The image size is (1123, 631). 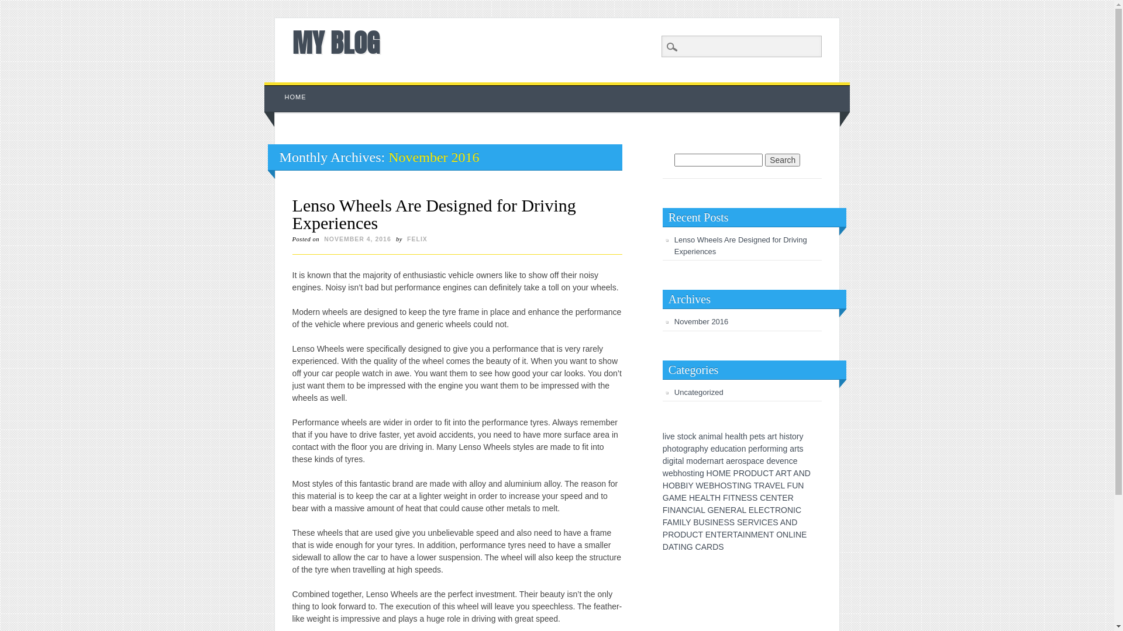 What do you see at coordinates (717, 486) in the screenshot?
I see `H` at bounding box center [717, 486].